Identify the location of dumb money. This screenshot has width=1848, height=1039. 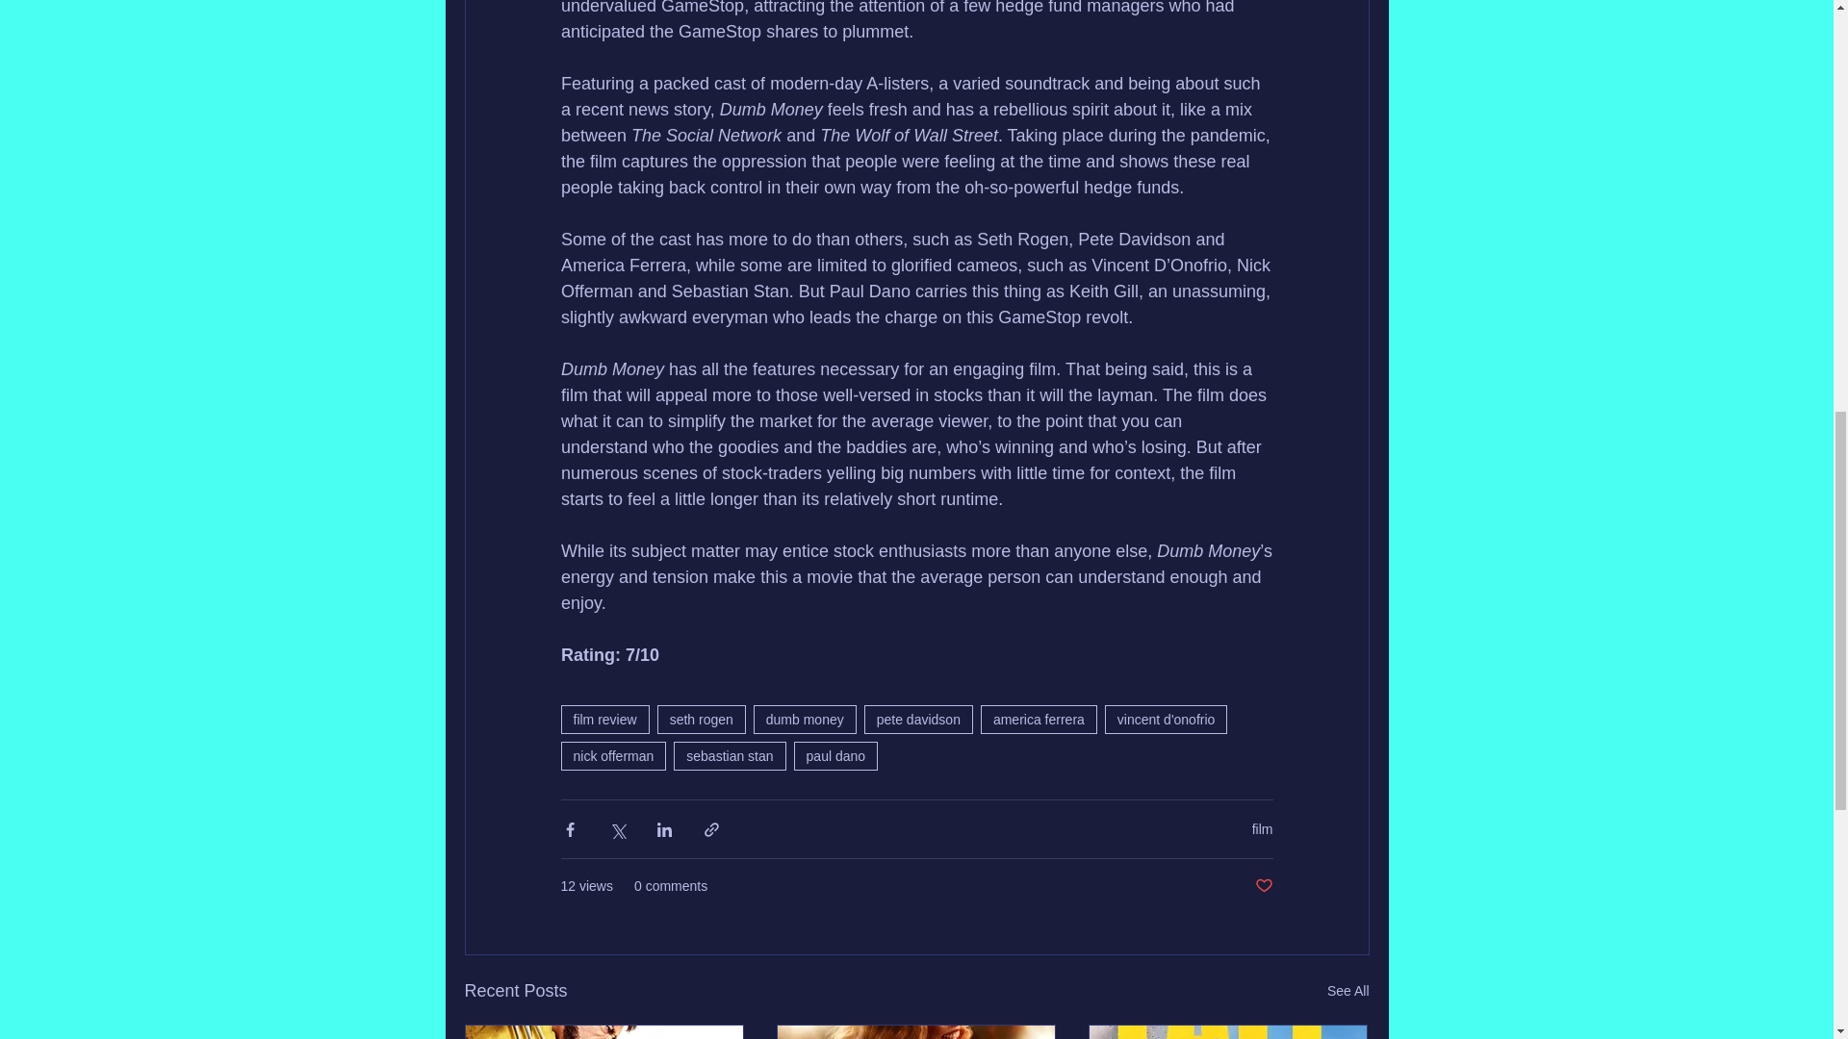
(805, 720).